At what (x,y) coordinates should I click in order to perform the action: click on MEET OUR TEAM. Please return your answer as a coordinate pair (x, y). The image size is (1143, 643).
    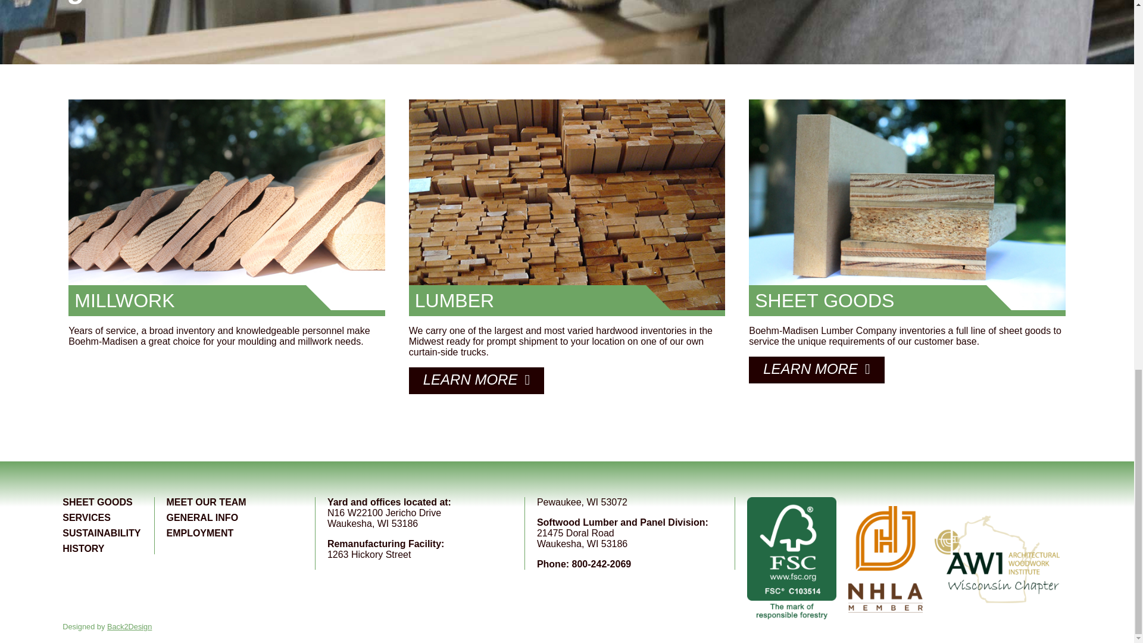
    Looking at the image, I should click on (205, 502).